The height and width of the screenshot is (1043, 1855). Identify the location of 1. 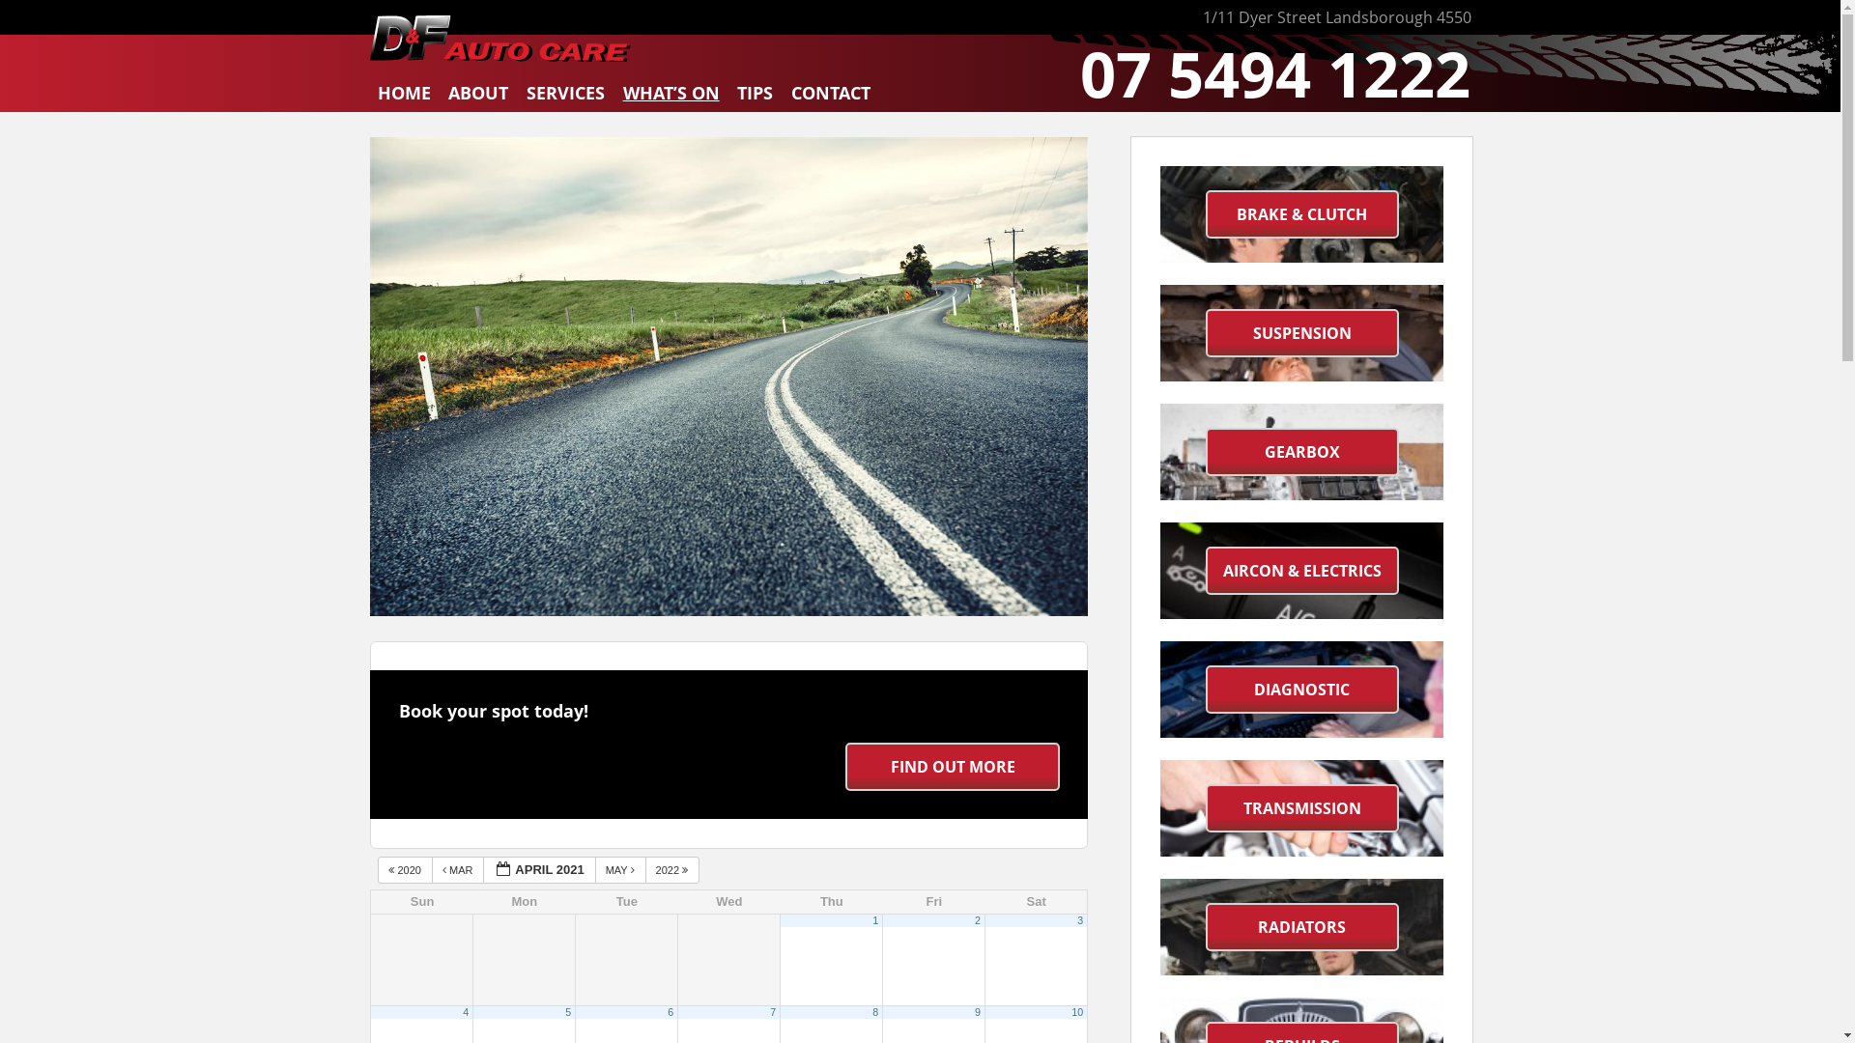
(875, 920).